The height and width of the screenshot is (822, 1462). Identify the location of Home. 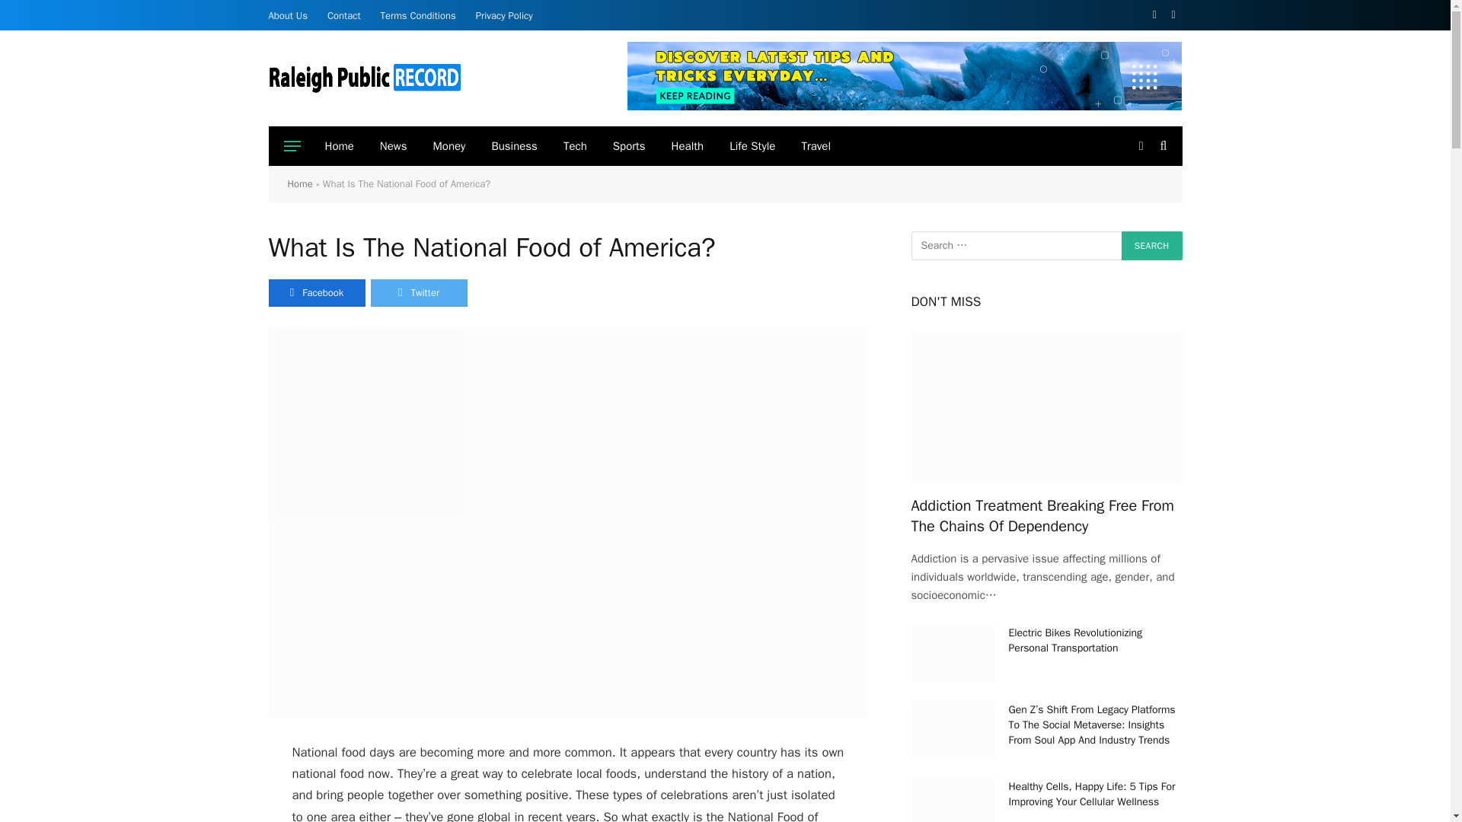
(300, 183).